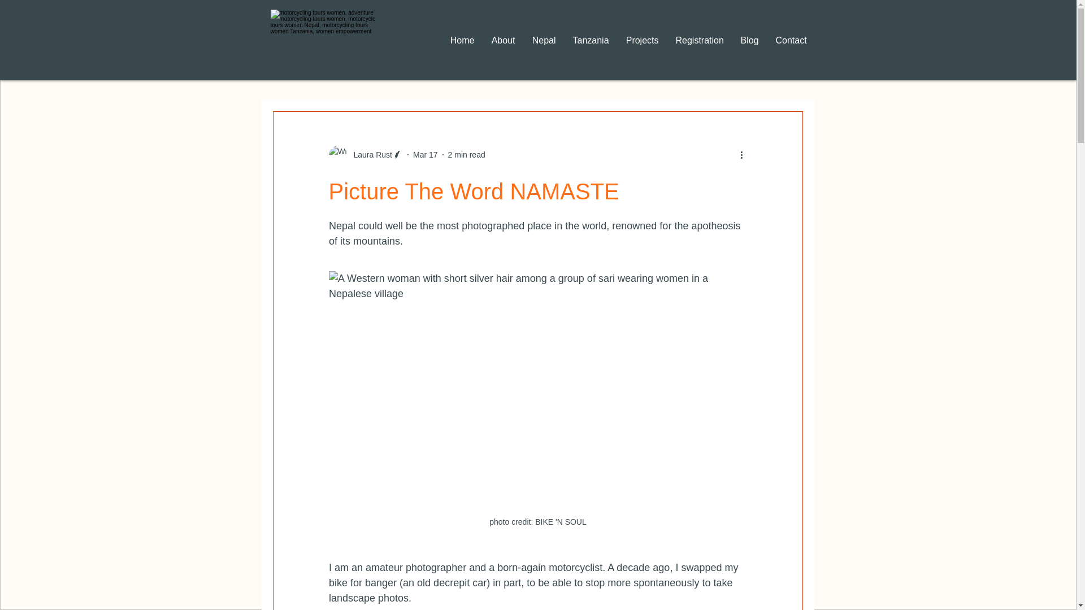 The image size is (1085, 610). Describe the element at coordinates (791, 41) in the screenshot. I see `Contact` at that location.